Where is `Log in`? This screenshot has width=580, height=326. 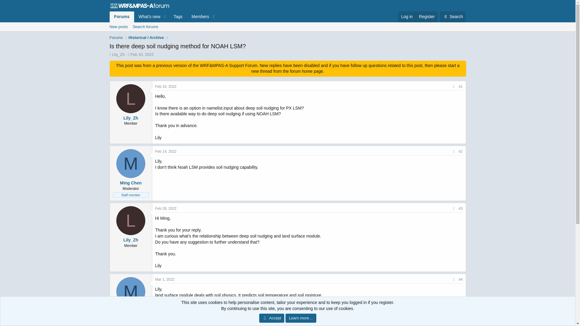 Log in is located at coordinates (165, 280).